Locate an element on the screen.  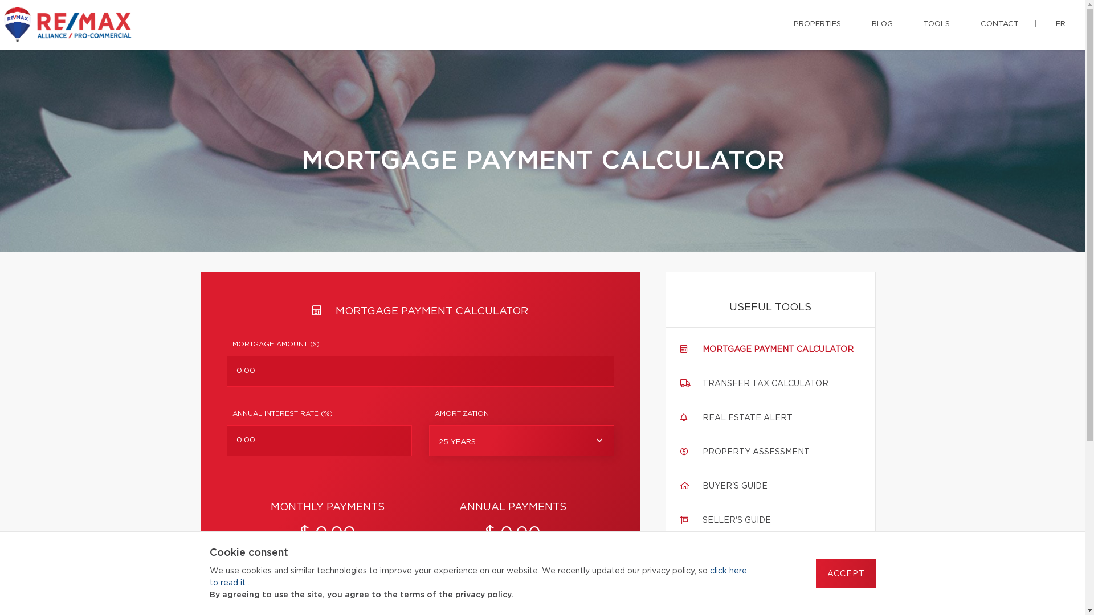
SELLER'S GUIDE is located at coordinates (736, 520).